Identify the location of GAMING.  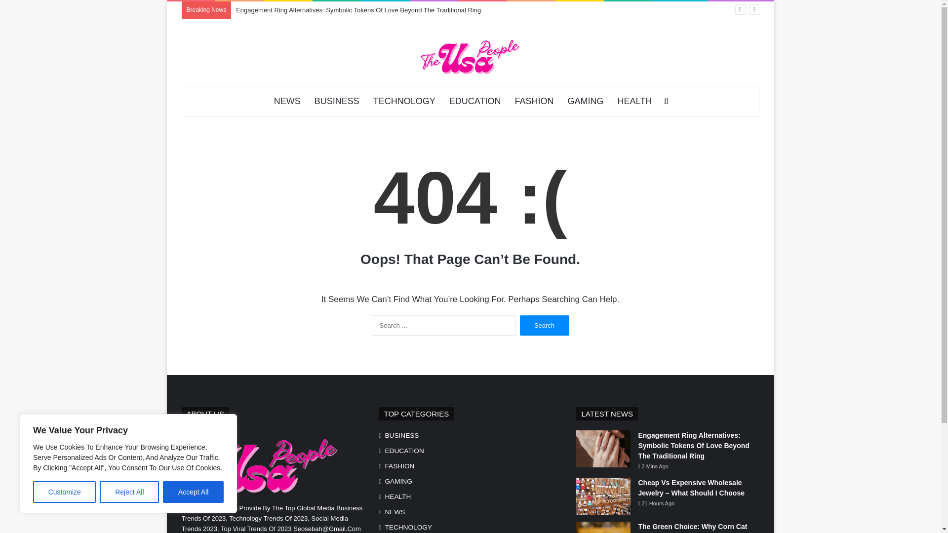
(586, 101).